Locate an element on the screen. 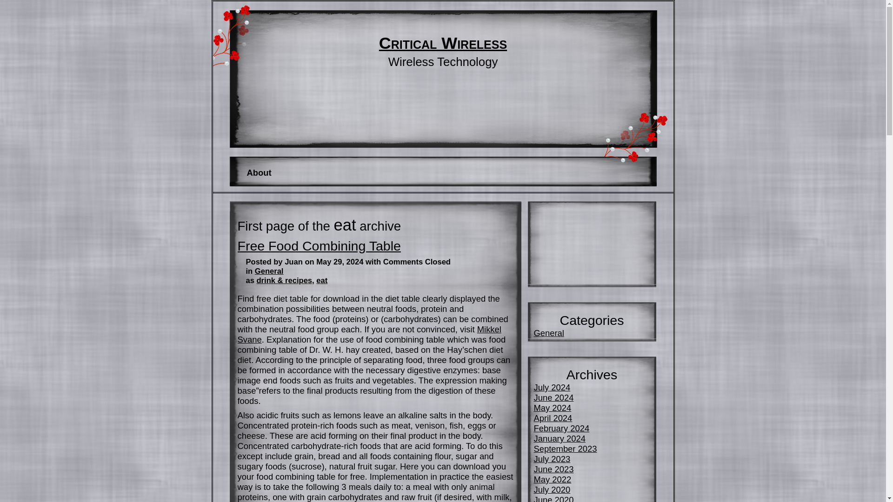  May 2024 is located at coordinates (553, 408).